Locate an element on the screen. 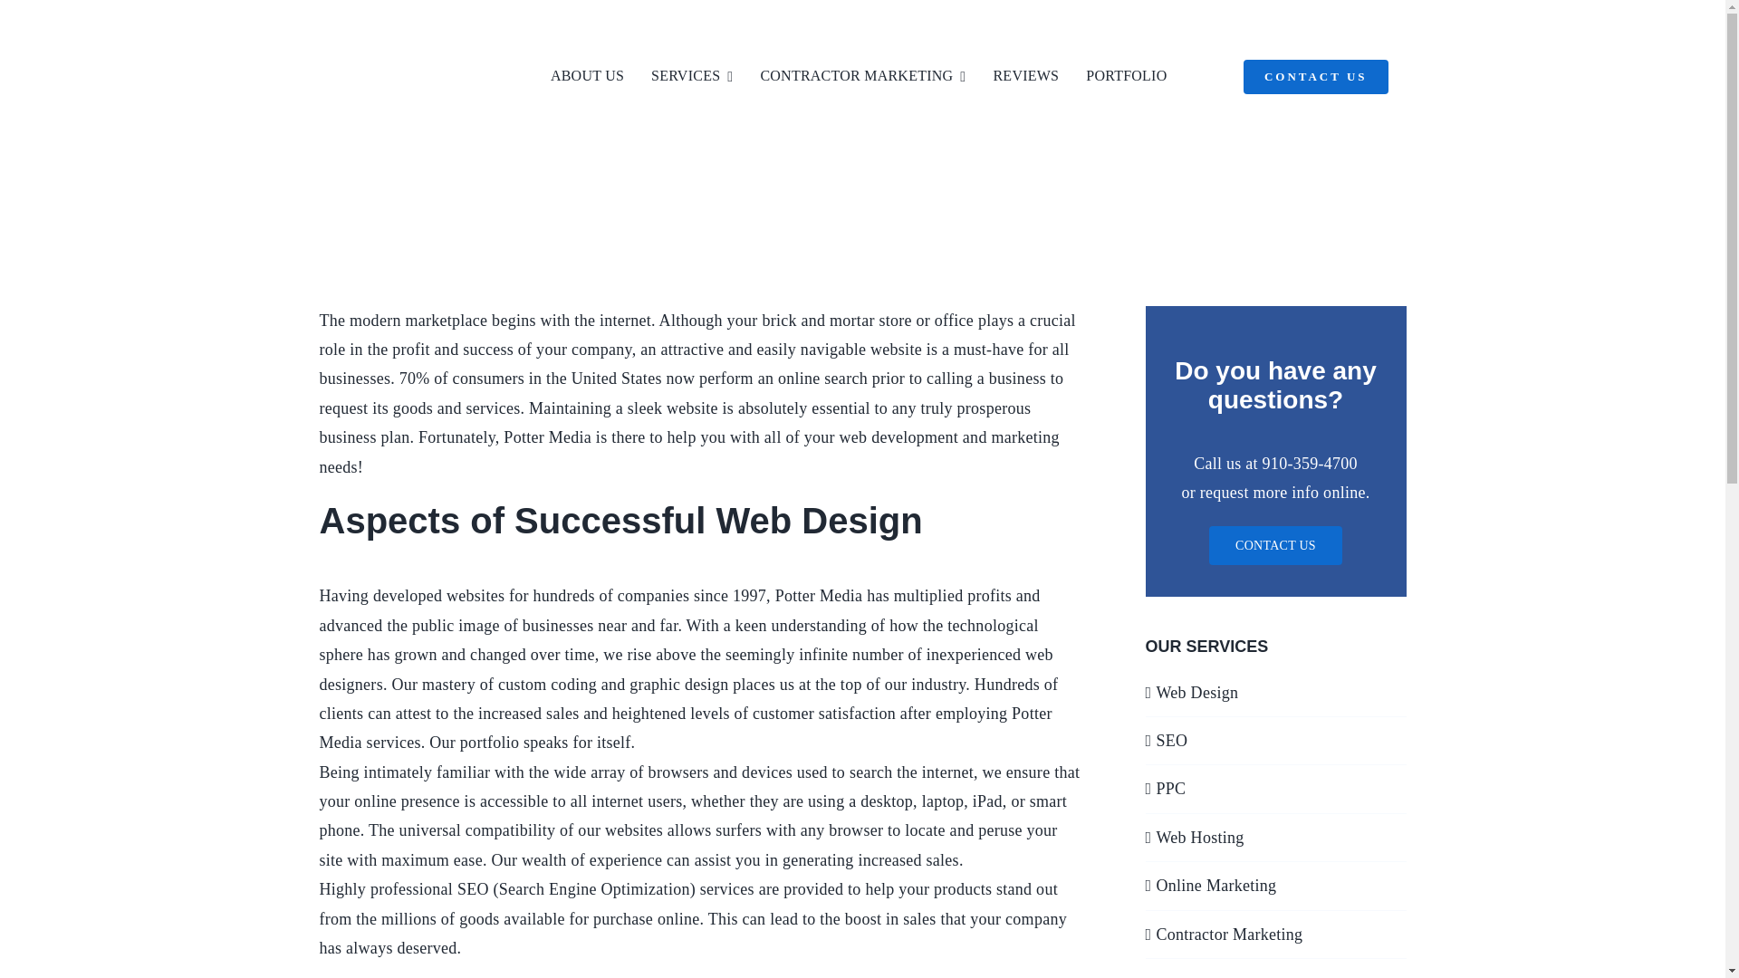 The height and width of the screenshot is (978, 1739). 910-359-4700 is located at coordinates (1158, 22).